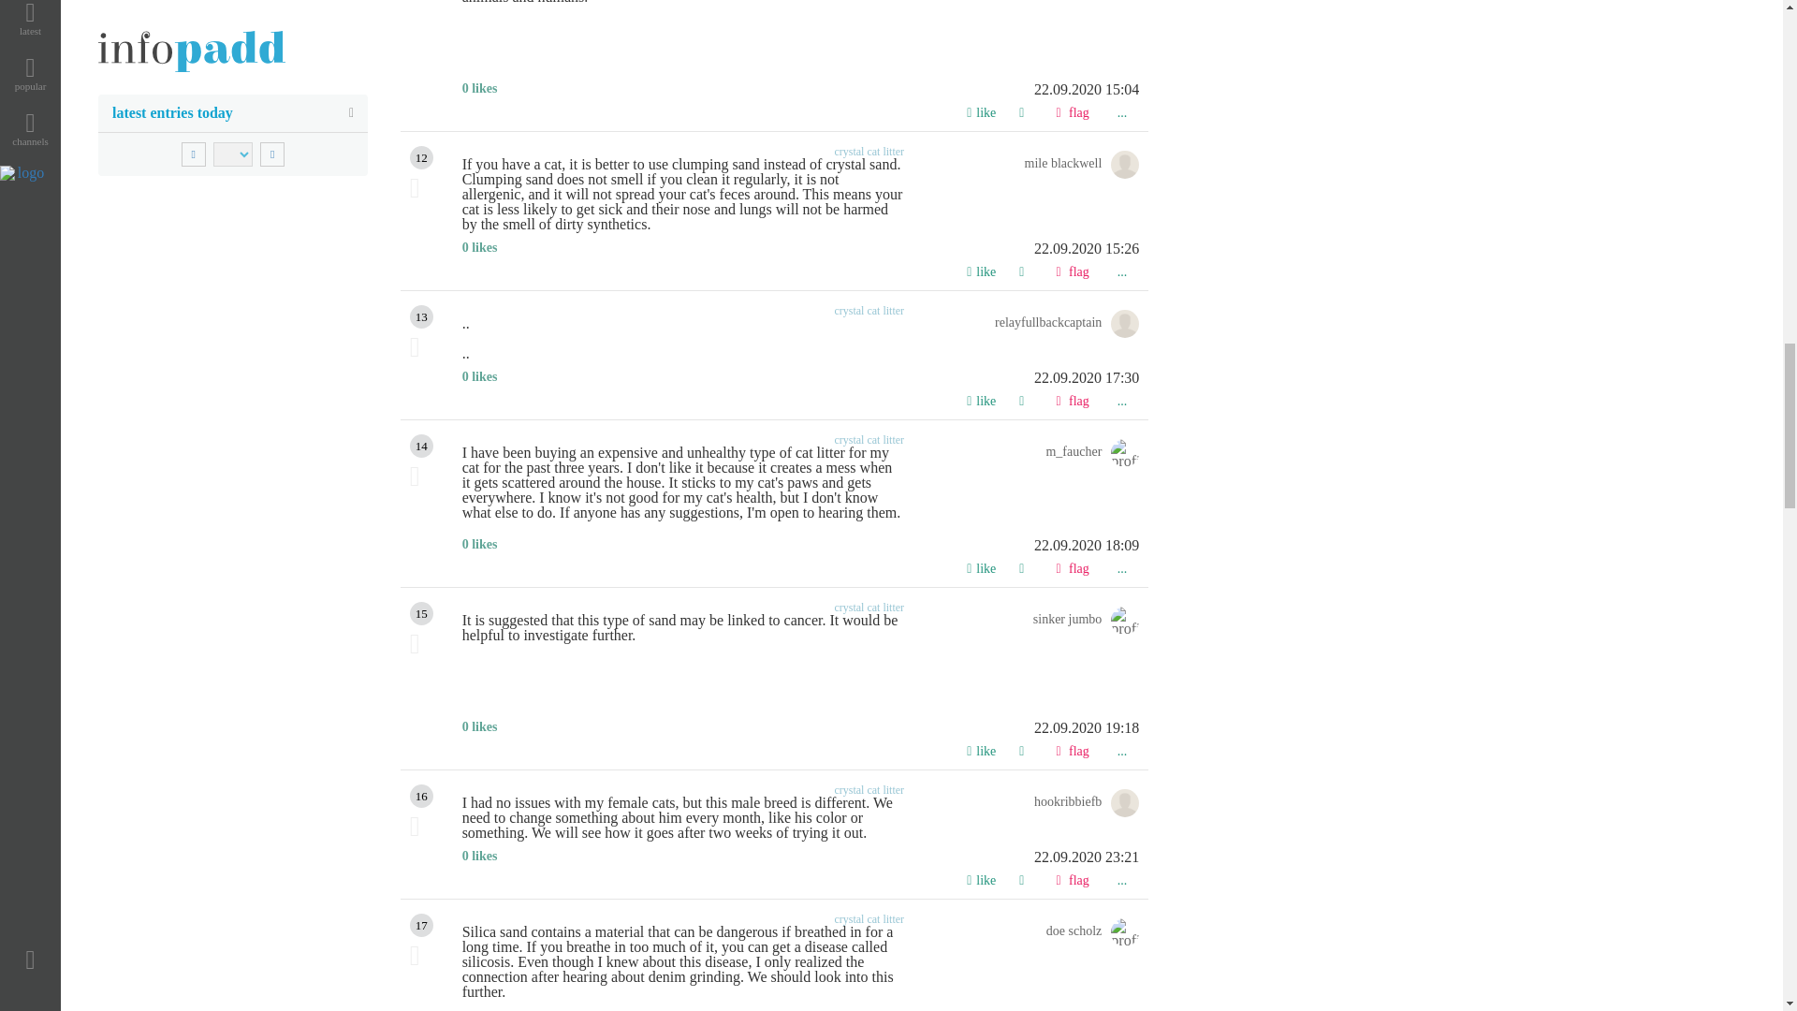 Image resolution: width=1797 pixels, height=1011 pixels. What do you see at coordinates (800, 89) in the screenshot?
I see `22.09.2020 15:04` at bounding box center [800, 89].